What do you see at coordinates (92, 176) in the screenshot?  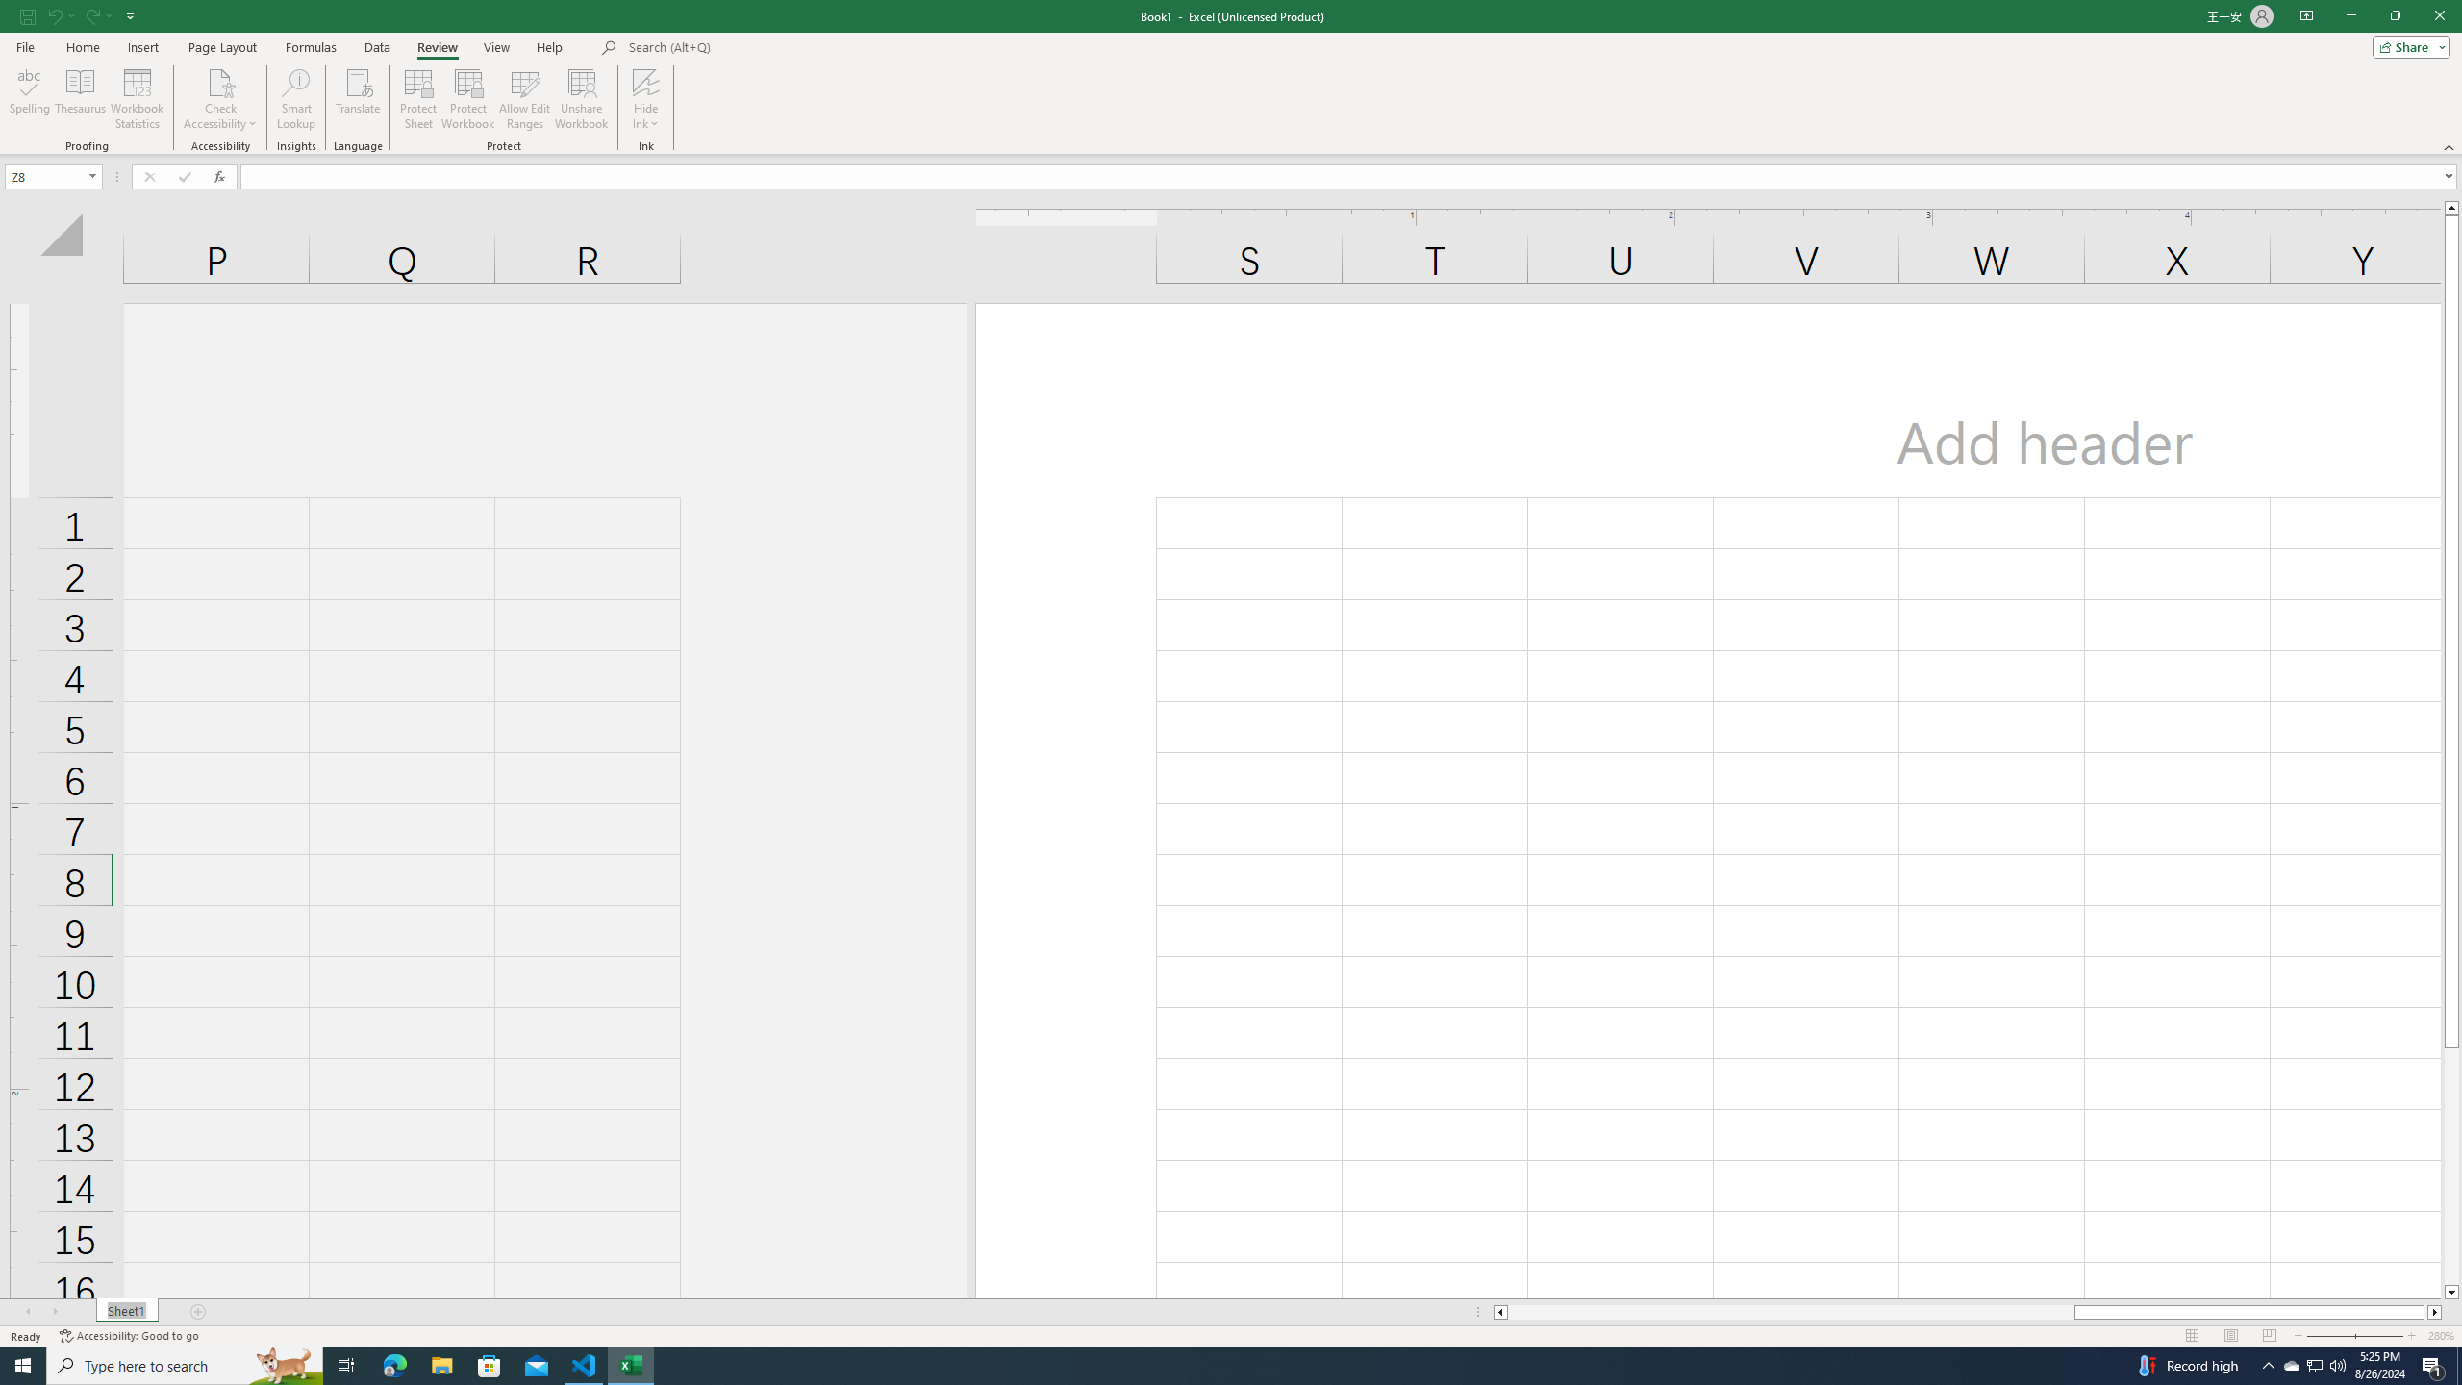 I see `Open` at bounding box center [92, 176].